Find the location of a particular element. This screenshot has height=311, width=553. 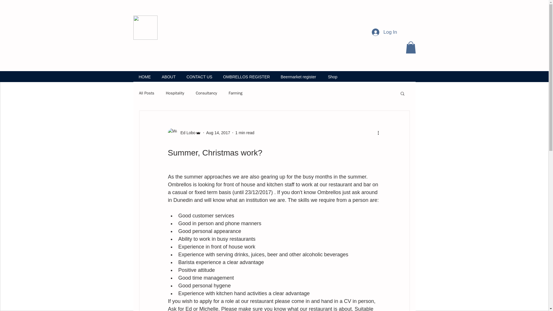

Beermarket register is located at coordinates (299, 76).